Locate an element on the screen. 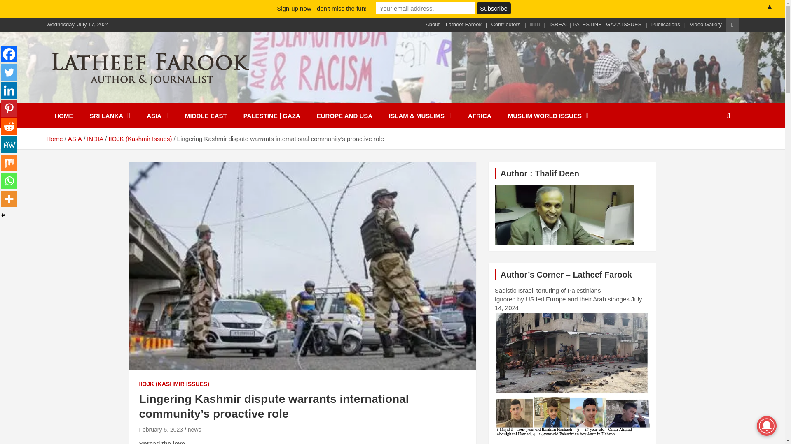 This screenshot has width=791, height=444. SRI LANKA is located at coordinates (110, 116).